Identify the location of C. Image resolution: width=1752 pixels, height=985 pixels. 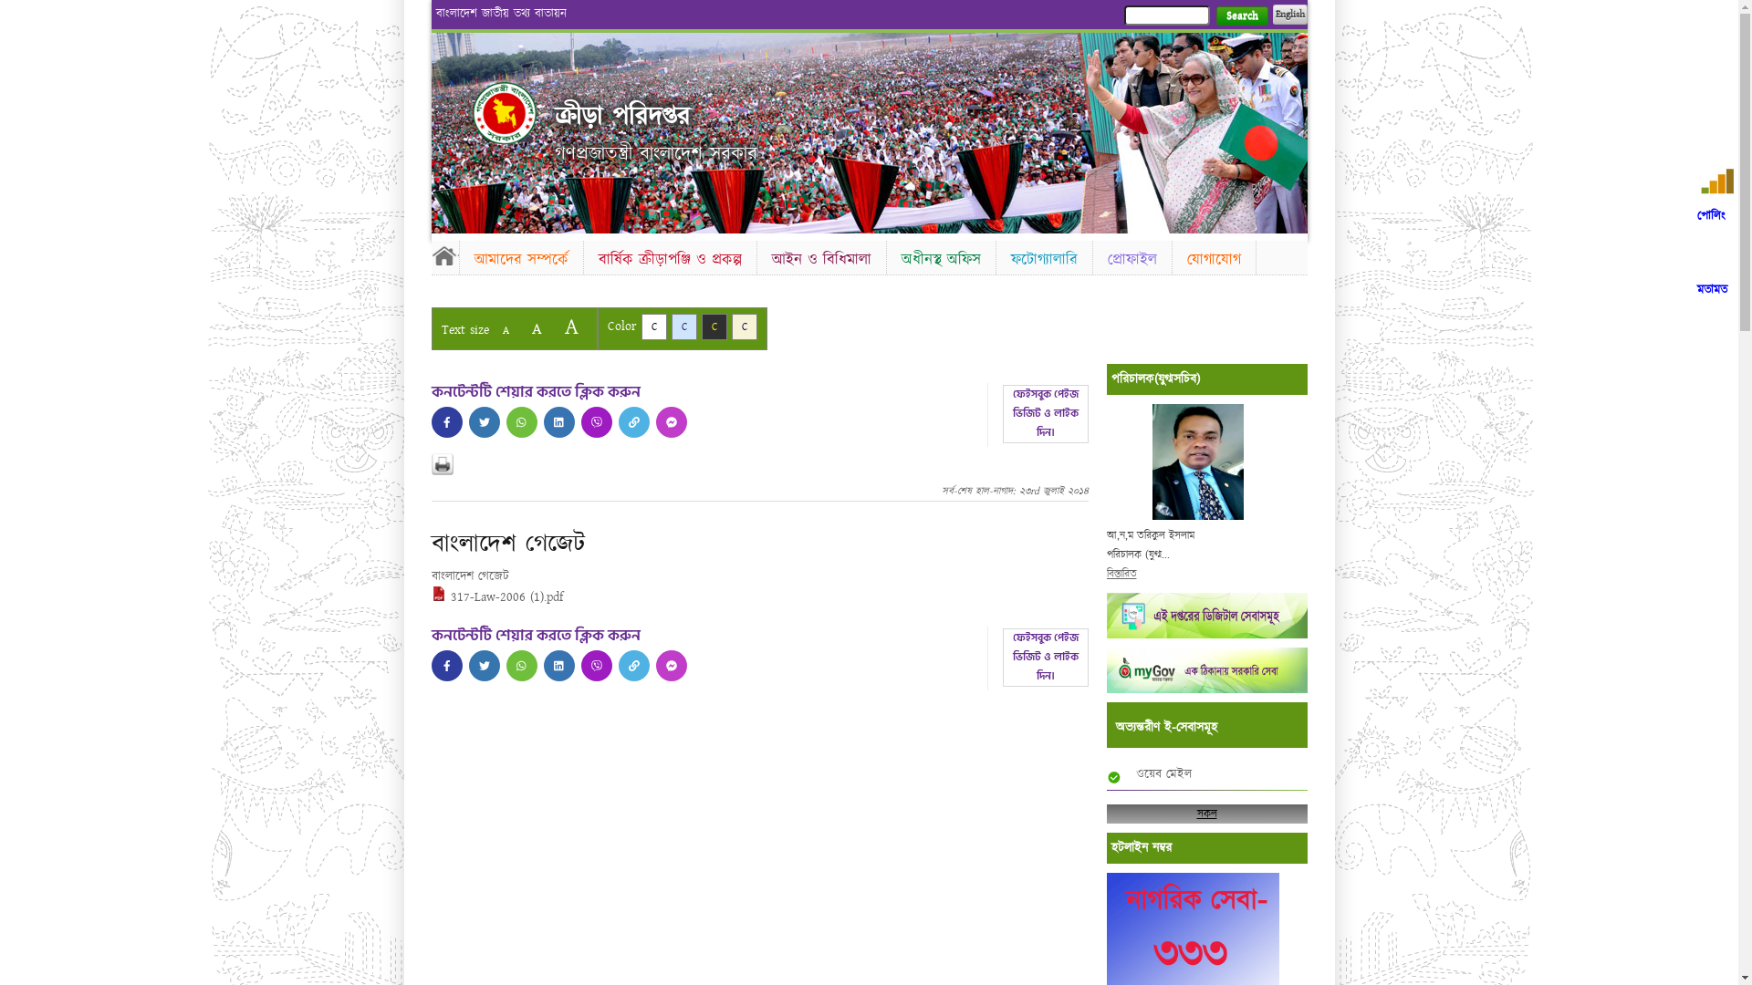
(684, 327).